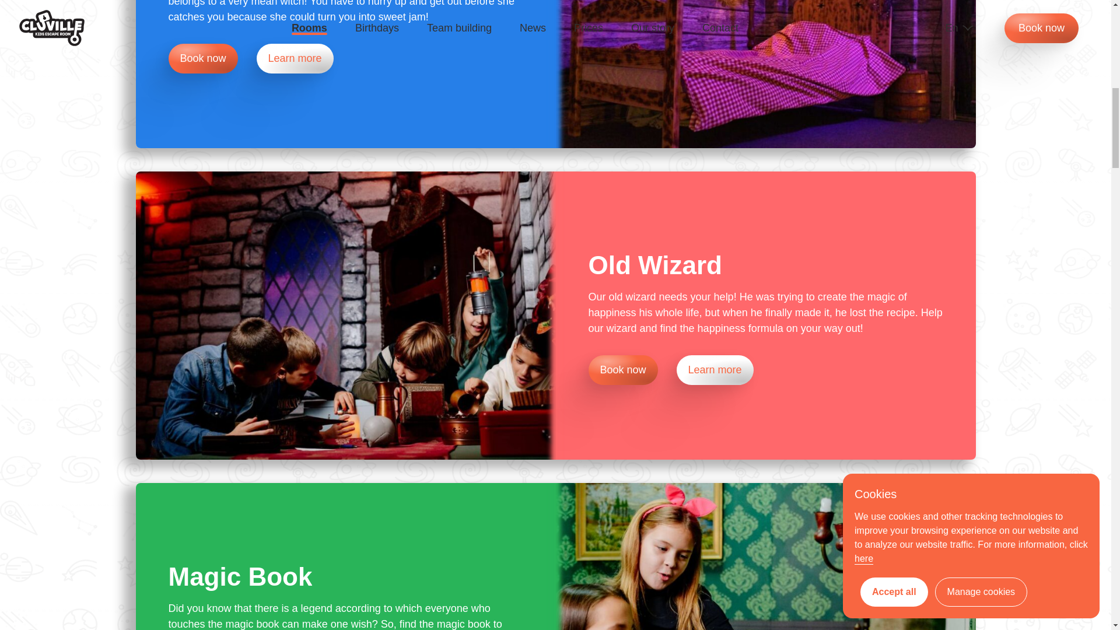 This screenshot has width=1120, height=630. What do you see at coordinates (632, 370) in the screenshot?
I see `Book now` at bounding box center [632, 370].